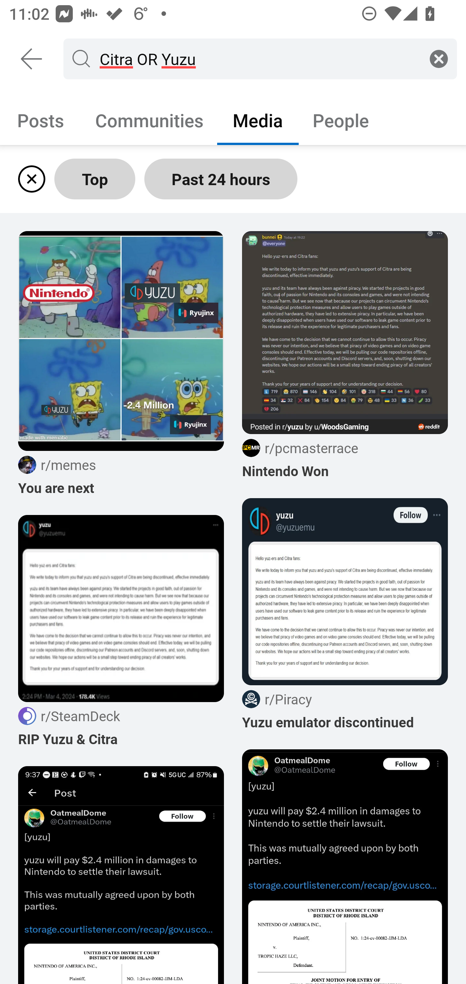  I want to click on RIP Yuzu & Citra, Posted in r/SteamDeck, so click(121, 631).